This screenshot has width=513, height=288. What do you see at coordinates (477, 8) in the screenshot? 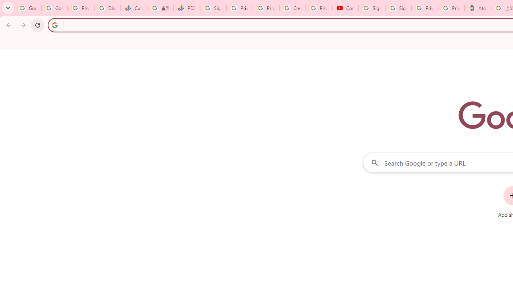
I see `Atour Hotel - Google hotels` at bounding box center [477, 8].